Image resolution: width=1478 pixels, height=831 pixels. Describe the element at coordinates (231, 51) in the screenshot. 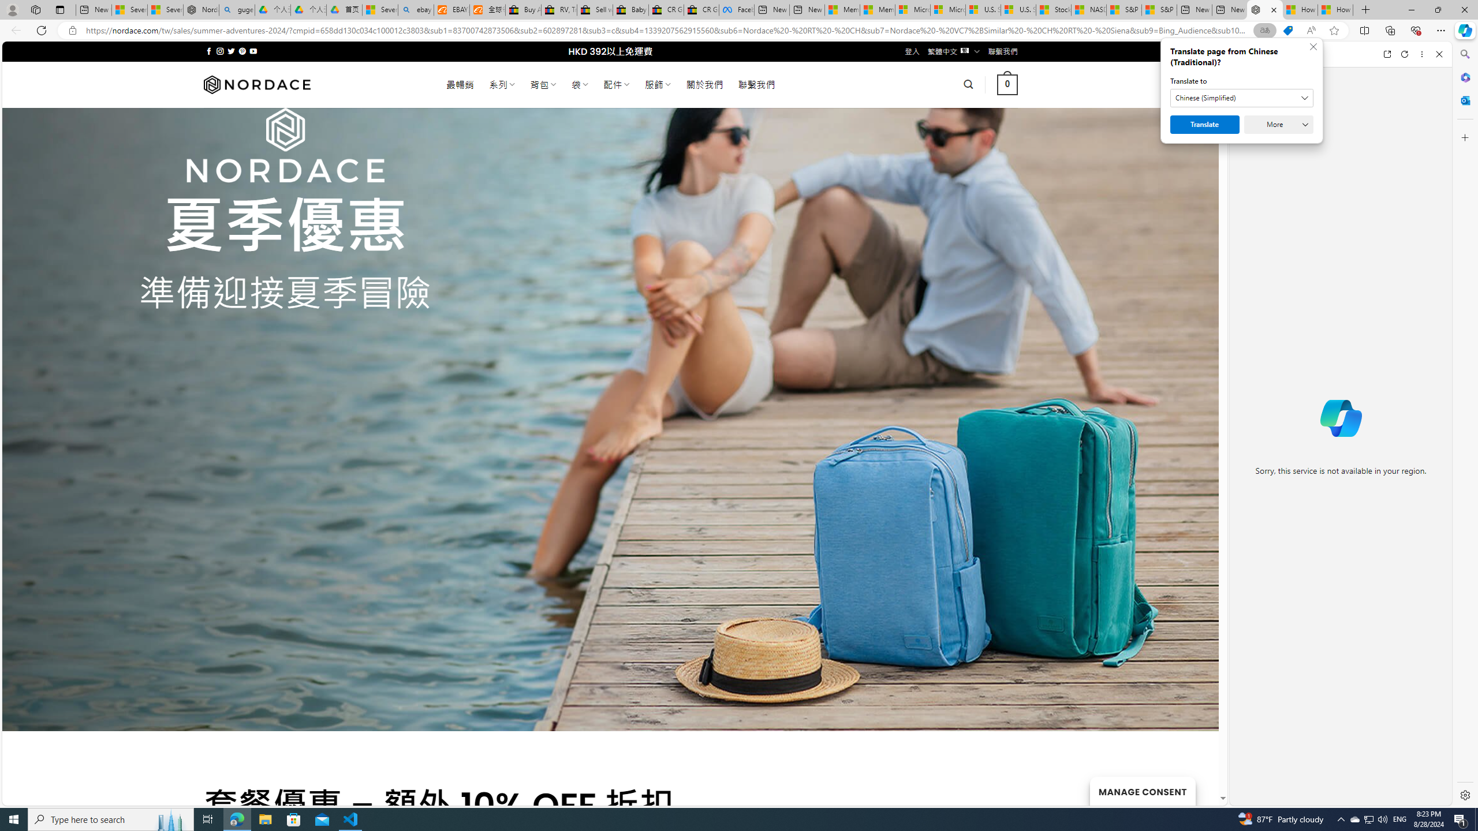

I see `Follow on Twitter` at that location.